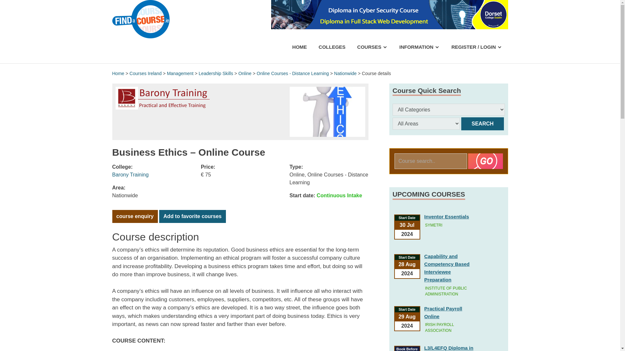 The height and width of the screenshot is (351, 625). Describe the element at coordinates (419, 47) in the screenshot. I see `INFORMATION` at that location.